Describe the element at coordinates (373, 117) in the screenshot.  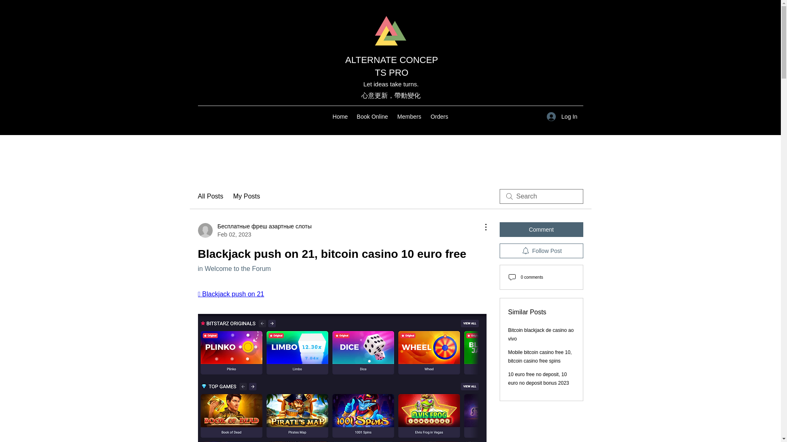
I see `Book Online` at that location.